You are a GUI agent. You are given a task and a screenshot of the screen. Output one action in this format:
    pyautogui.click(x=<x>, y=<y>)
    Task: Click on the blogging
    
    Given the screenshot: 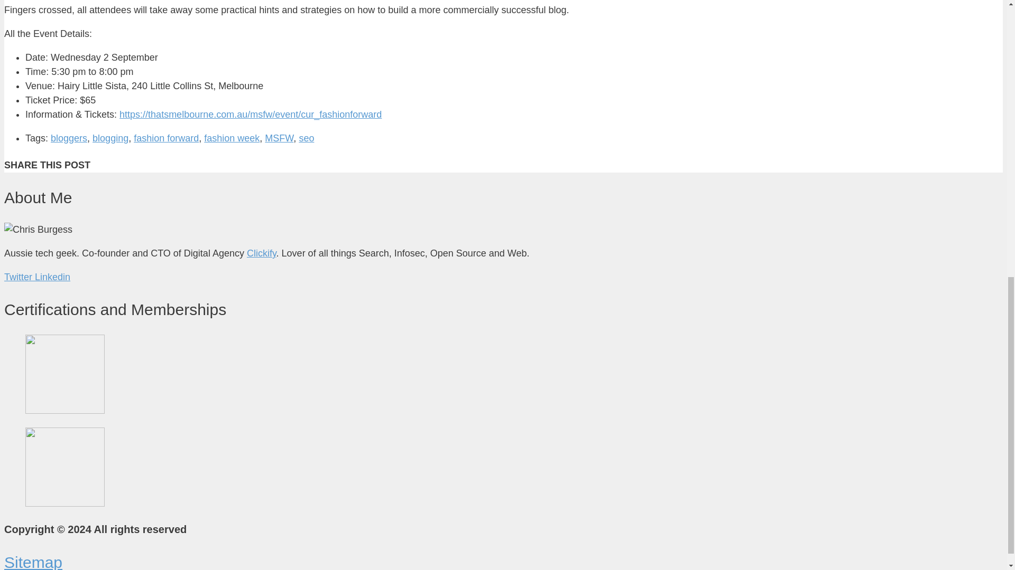 What is the action you would take?
    pyautogui.click(x=110, y=138)
    